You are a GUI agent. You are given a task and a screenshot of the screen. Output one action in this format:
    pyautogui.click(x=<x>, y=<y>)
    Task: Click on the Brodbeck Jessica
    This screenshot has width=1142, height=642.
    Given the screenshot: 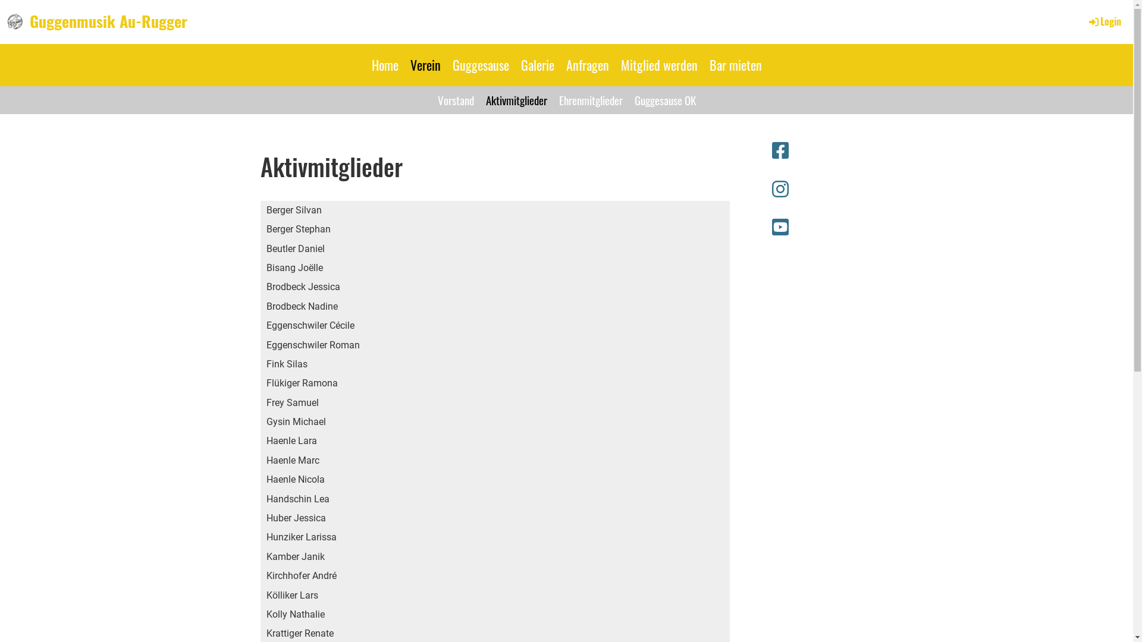 What is the action you would take?
    pyautogui.click(x=495, y=287)
    